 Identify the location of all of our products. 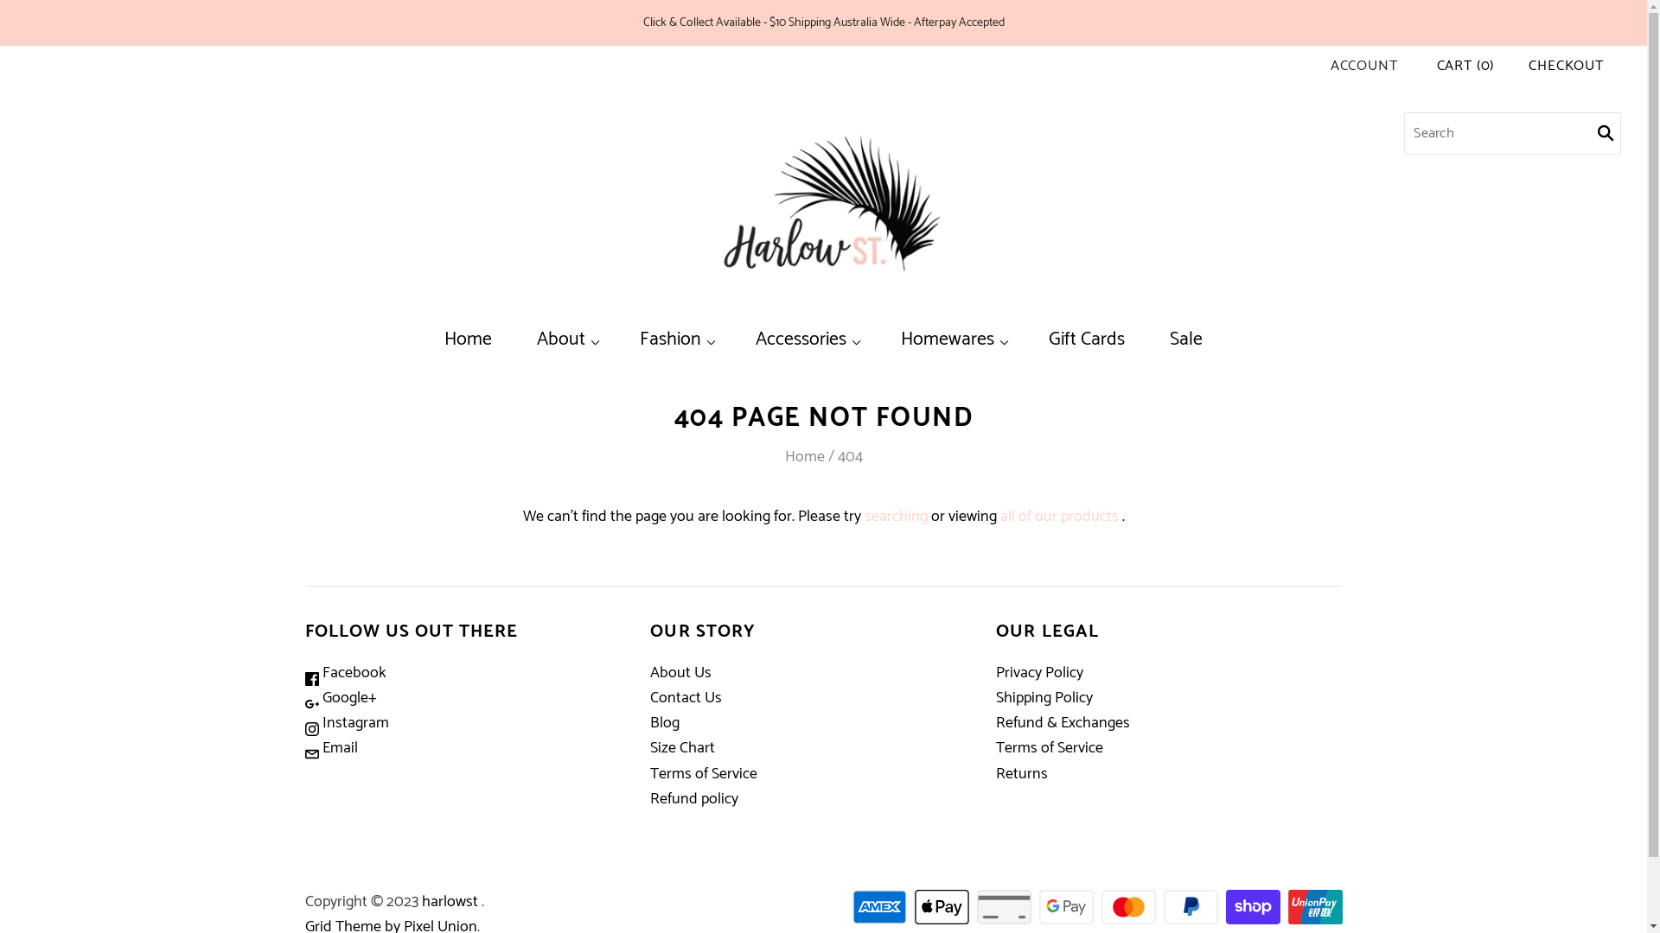
(1058, 517).